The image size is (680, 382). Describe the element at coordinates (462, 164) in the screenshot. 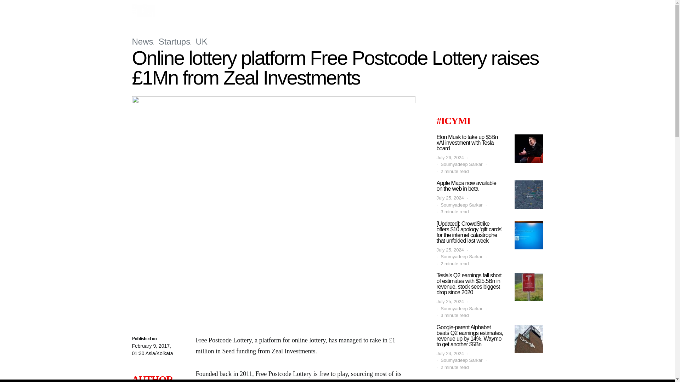

I see `View all posts by Soumyadeep Sarkar` at that location.